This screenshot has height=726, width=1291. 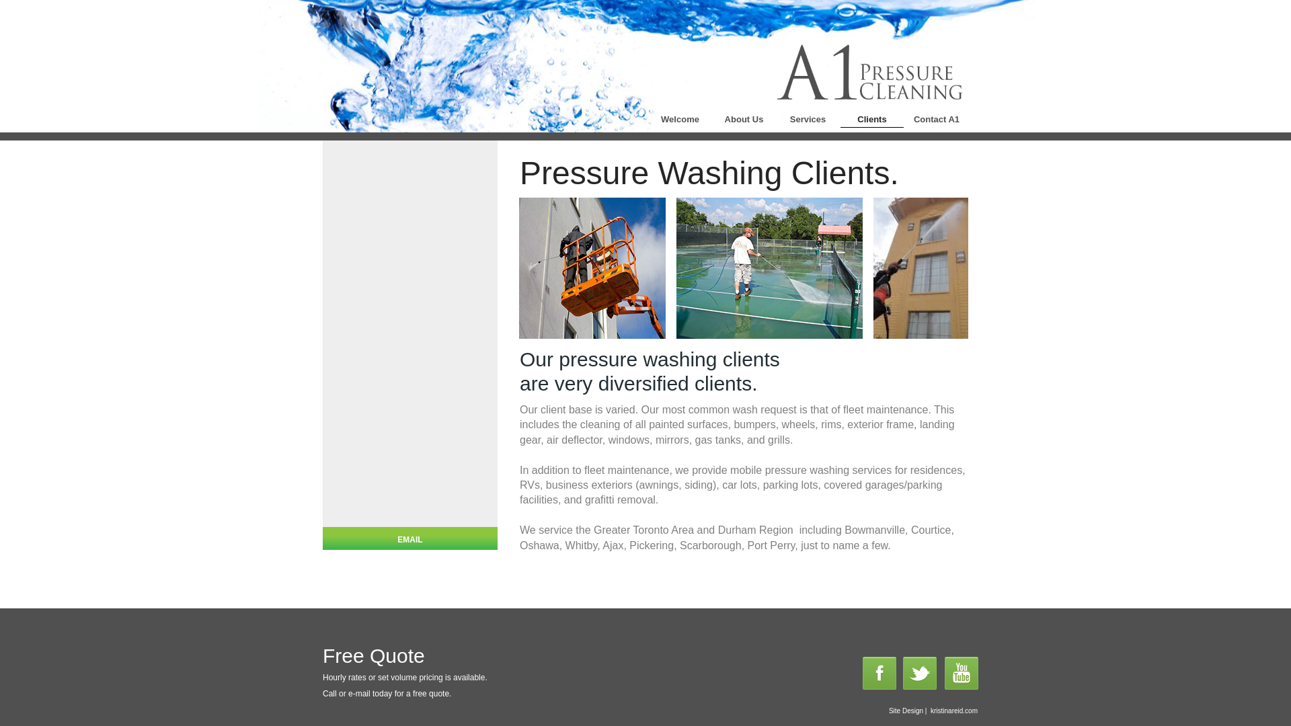 What do you see at coordinates (872, 118) in the screenshot?
I see `Clients` at bounding box center [872, 118].